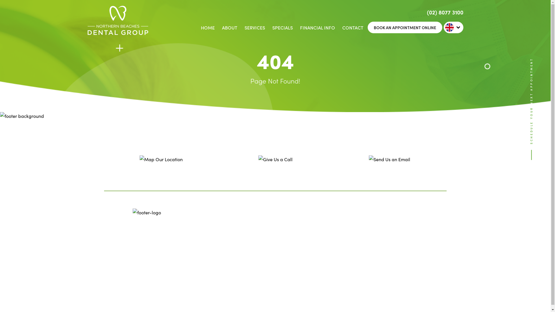 The width and height of the screenshot is (555, 312). I want to click on Cosmetic Dentistry, so click(249, 256).